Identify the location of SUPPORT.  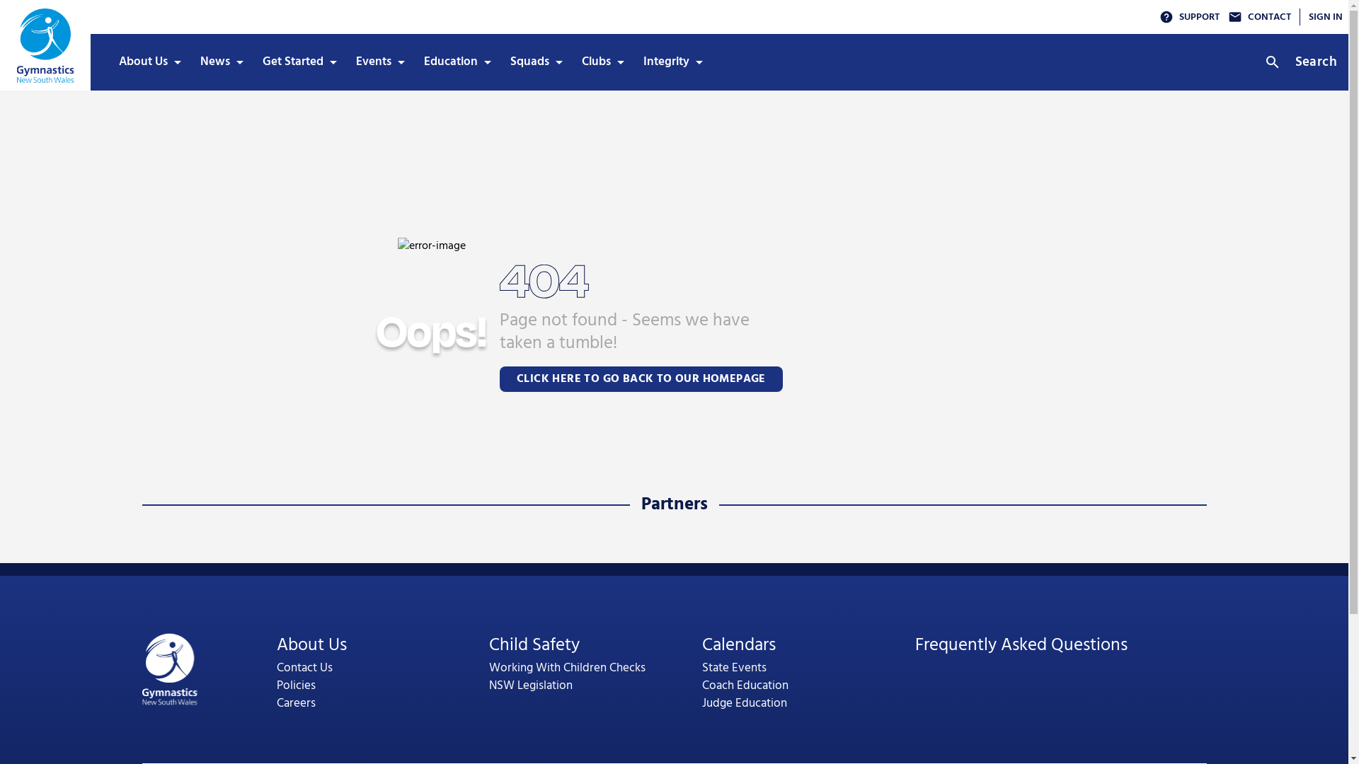
(1189, 17).